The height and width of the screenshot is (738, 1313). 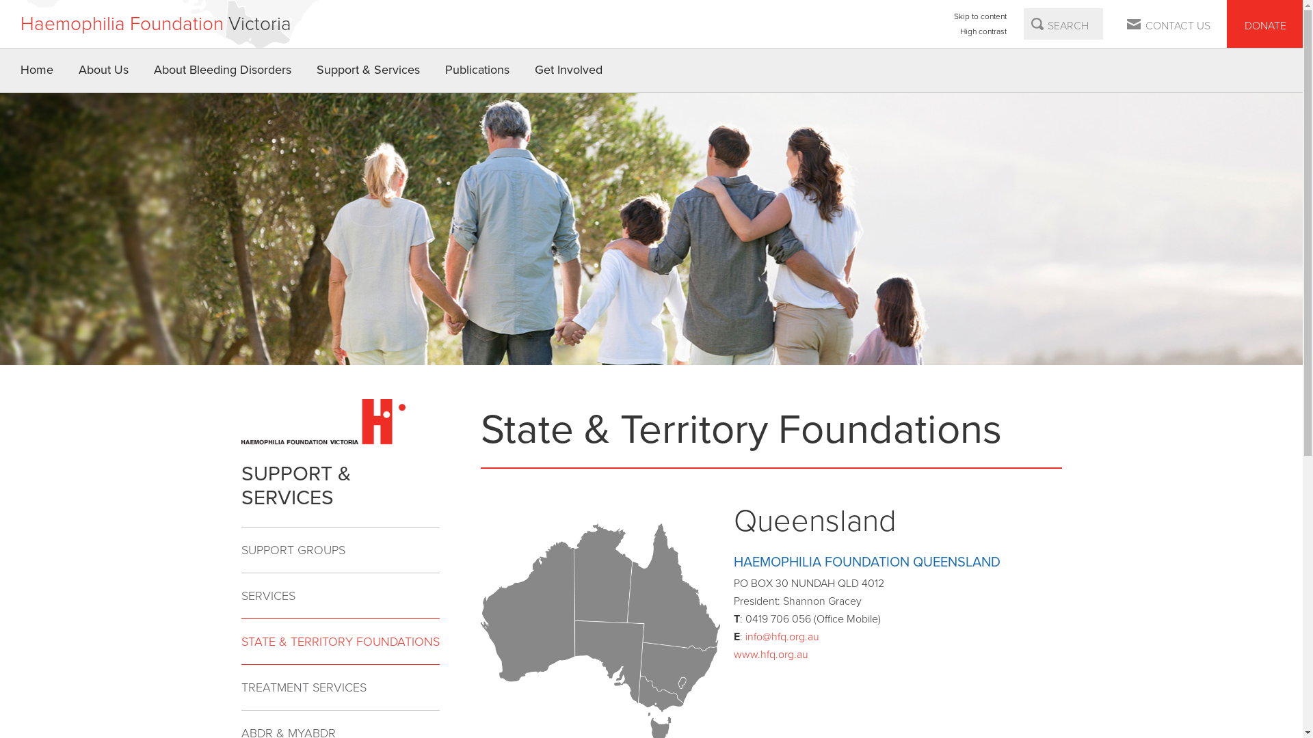 What do you see at coordinates (527, 611) in the screenshot?
I see `Western Australia` at bounding box center [527, 611].